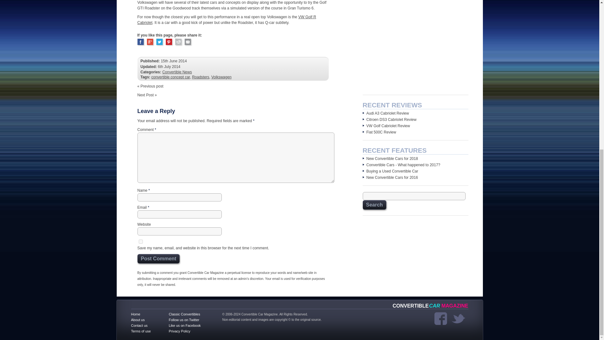 Image resolution: width=604 pixels, height=340 pixels. Describe the element at coordinates (391, 119) in the screenshot. I see `Citroen DS3 Cabriolet Review` at that location.